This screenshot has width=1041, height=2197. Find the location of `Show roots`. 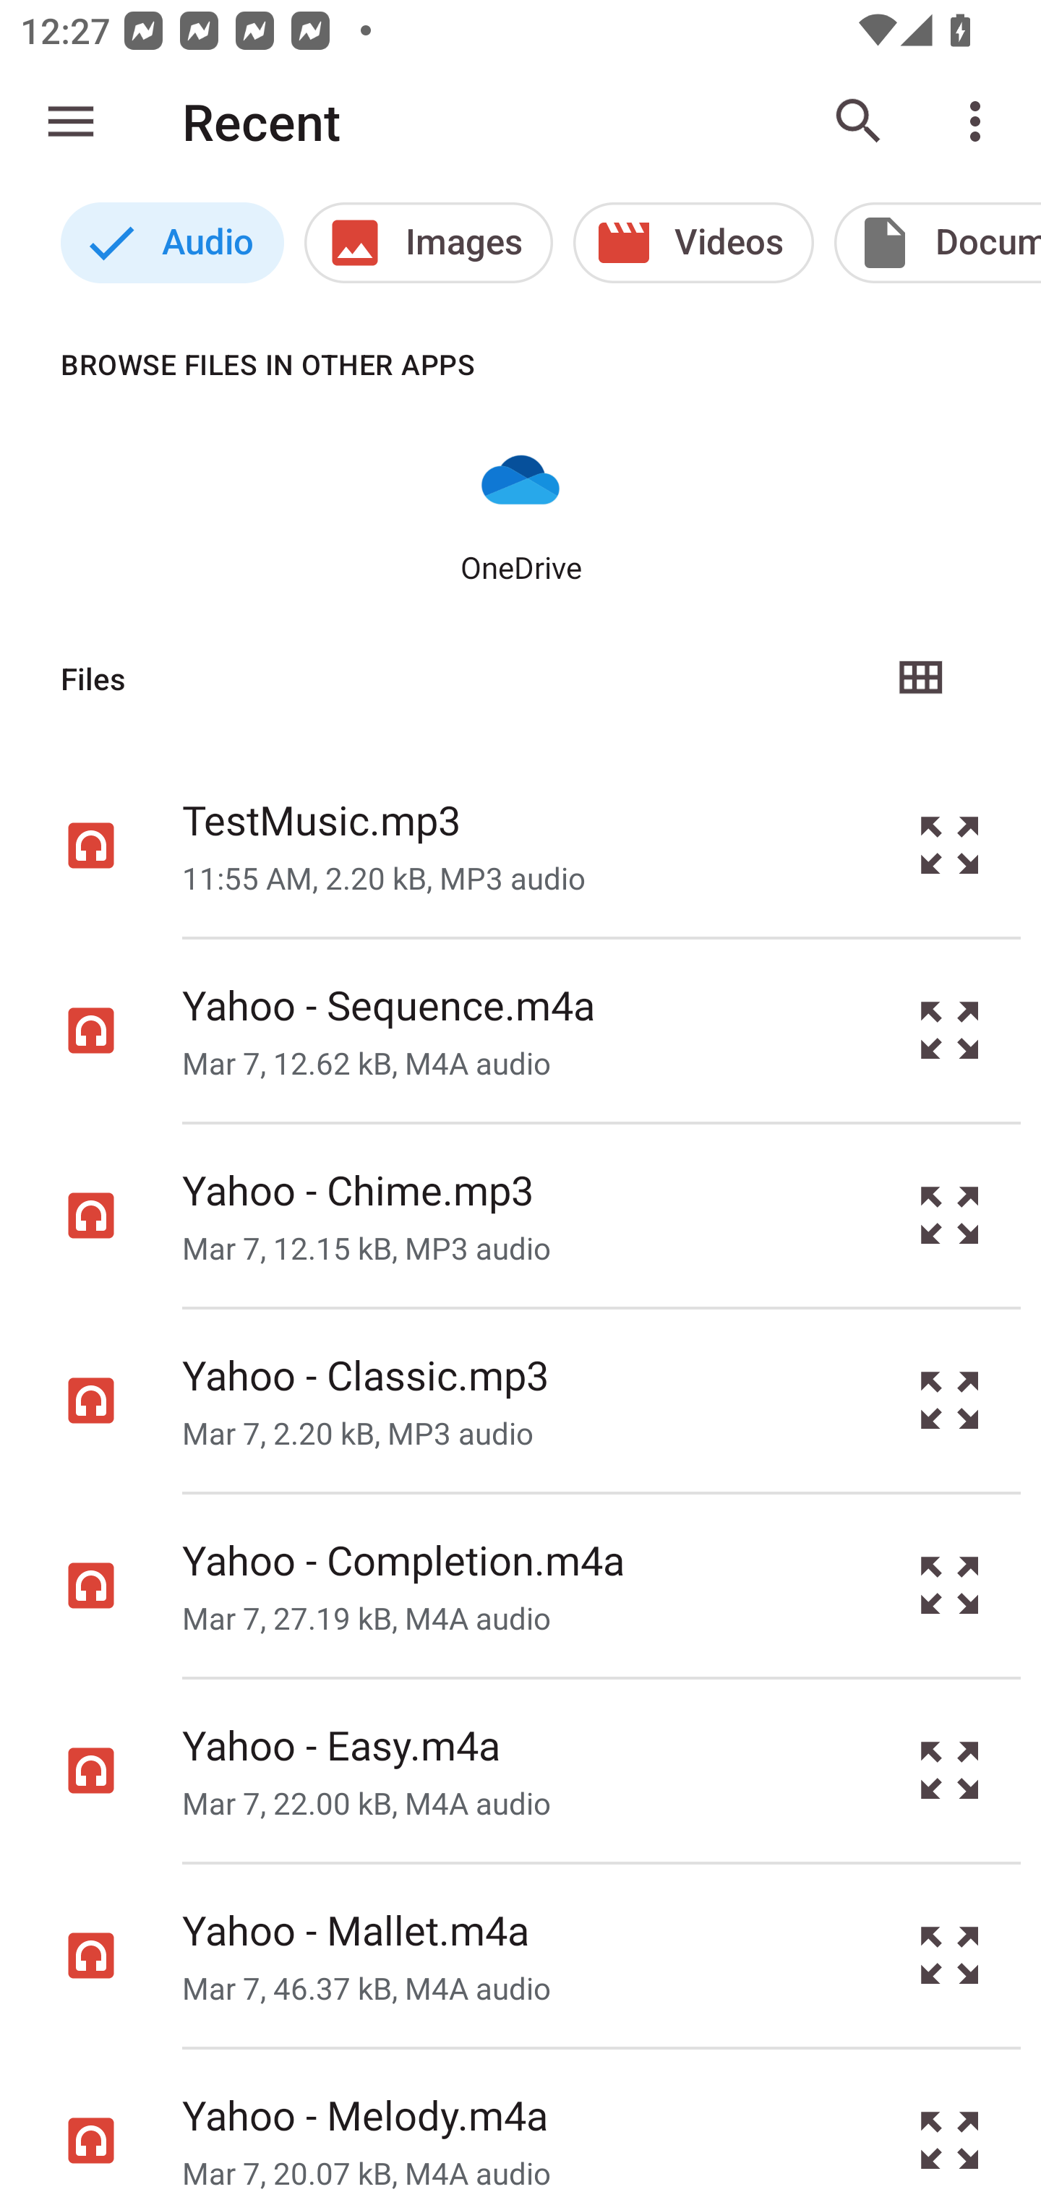

Show roots is located at coordinates (71, 121).